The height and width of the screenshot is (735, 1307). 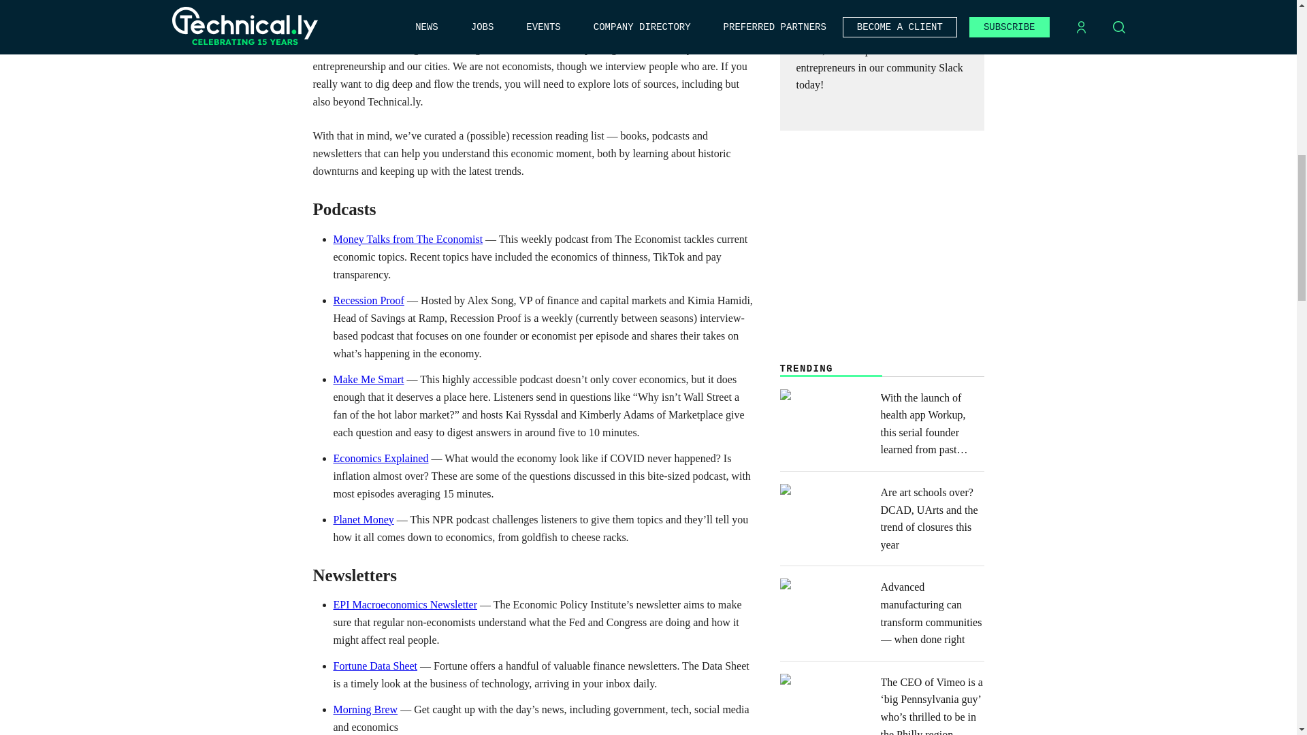 I want to click on editorial calendar, so click(x=636, y=31).